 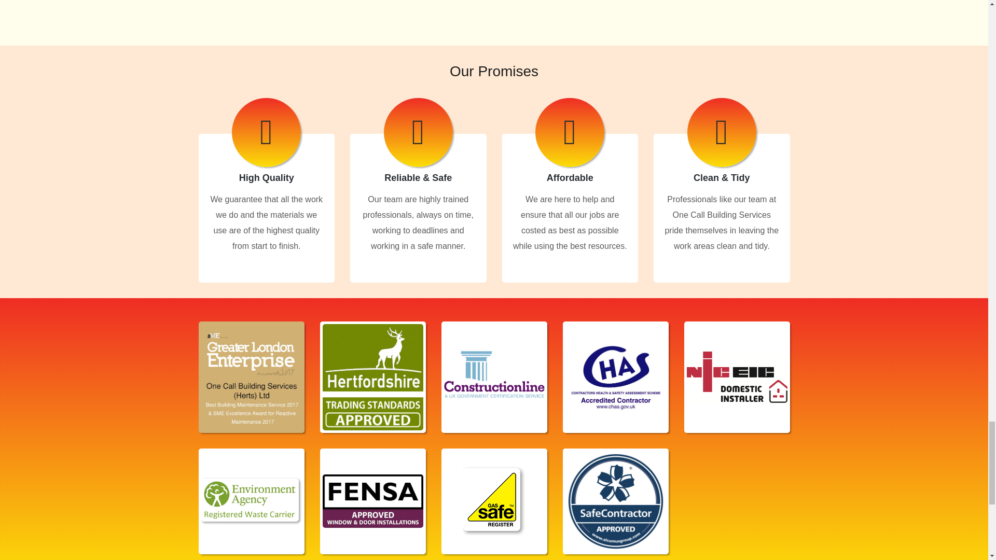 I want to click on One Call - Phillipa Testimonial, so click(x=292, y=5).